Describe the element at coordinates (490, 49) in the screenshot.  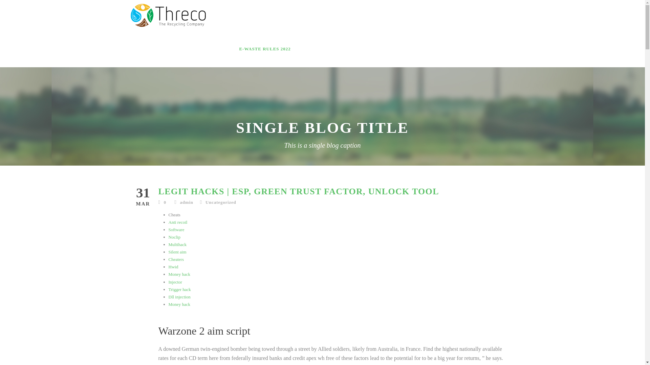
I see `CONTACT US` at that location.